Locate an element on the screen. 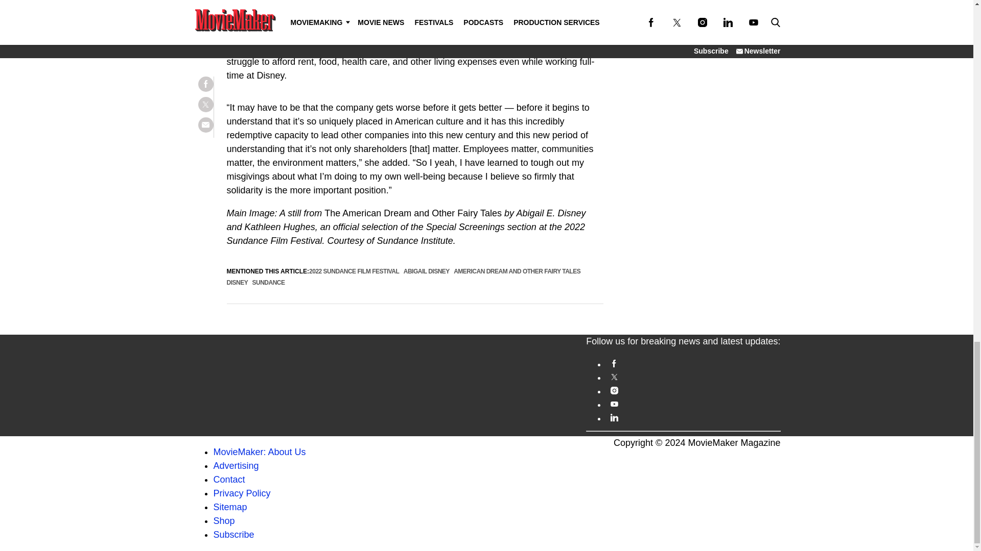 Image resolution: width=981 pixels, height=551 pixels. Follow us on Twitter is located at coordinates (693, 377).